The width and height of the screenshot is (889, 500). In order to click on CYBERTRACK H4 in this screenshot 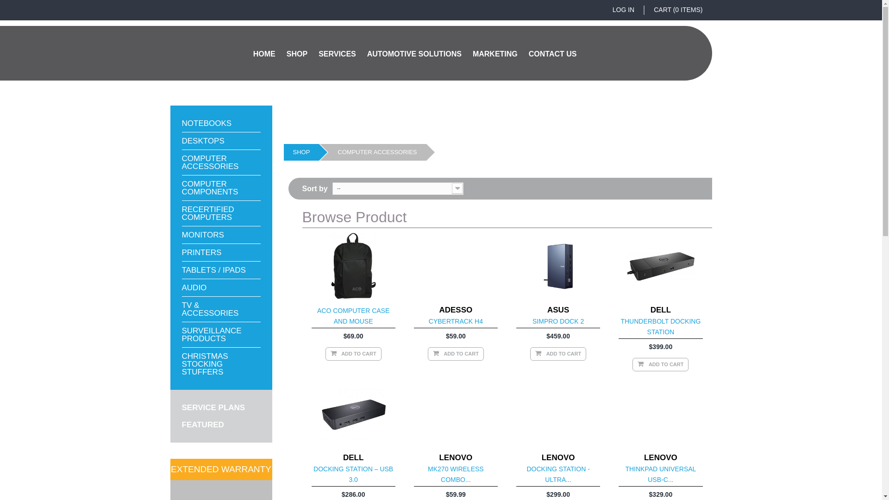, I will do `click(456, 321)`.